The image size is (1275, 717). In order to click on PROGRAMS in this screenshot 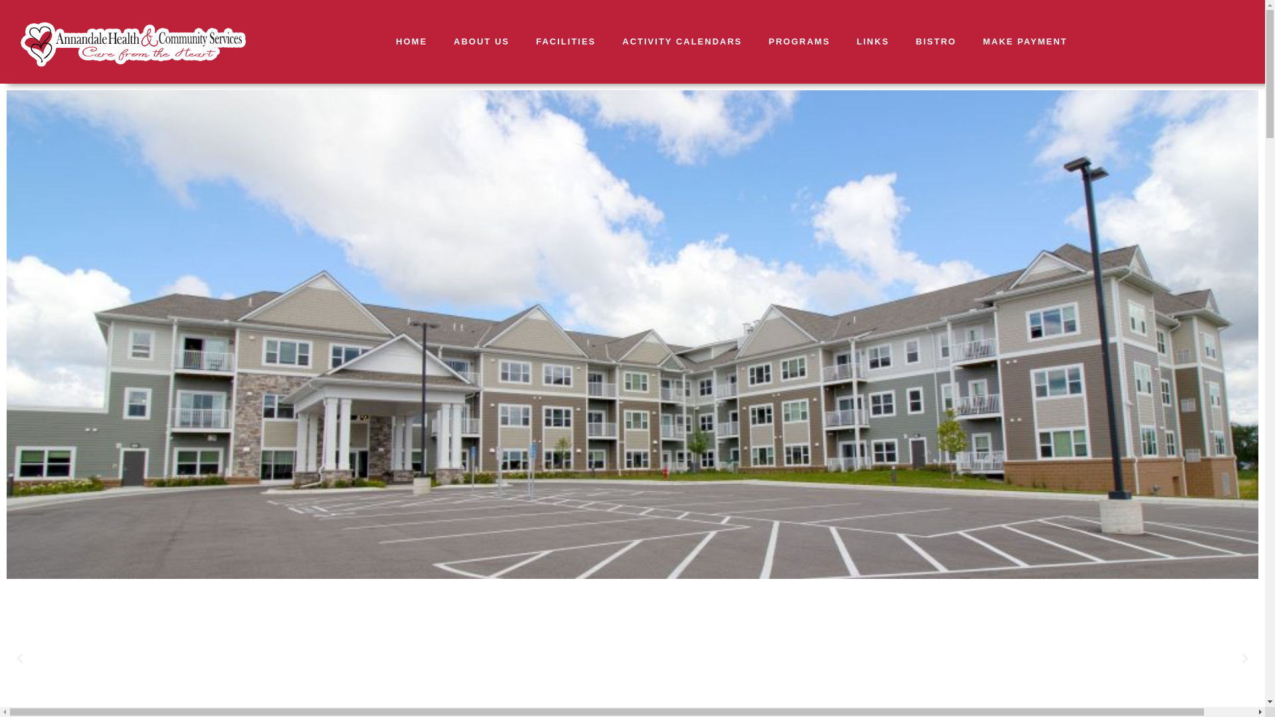, I will do `click(800, 42)`.